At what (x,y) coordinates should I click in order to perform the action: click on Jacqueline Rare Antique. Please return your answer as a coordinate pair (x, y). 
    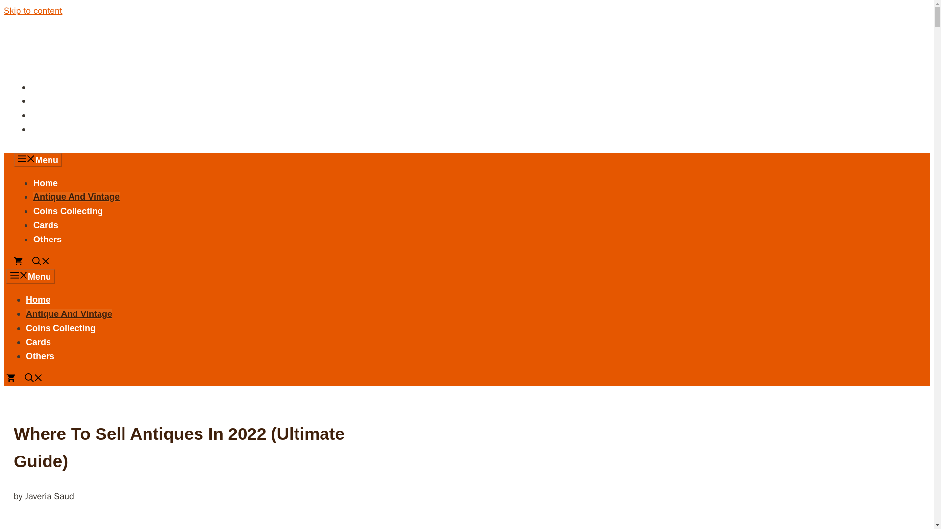
    Looking at the image, I should click on (467, 26).